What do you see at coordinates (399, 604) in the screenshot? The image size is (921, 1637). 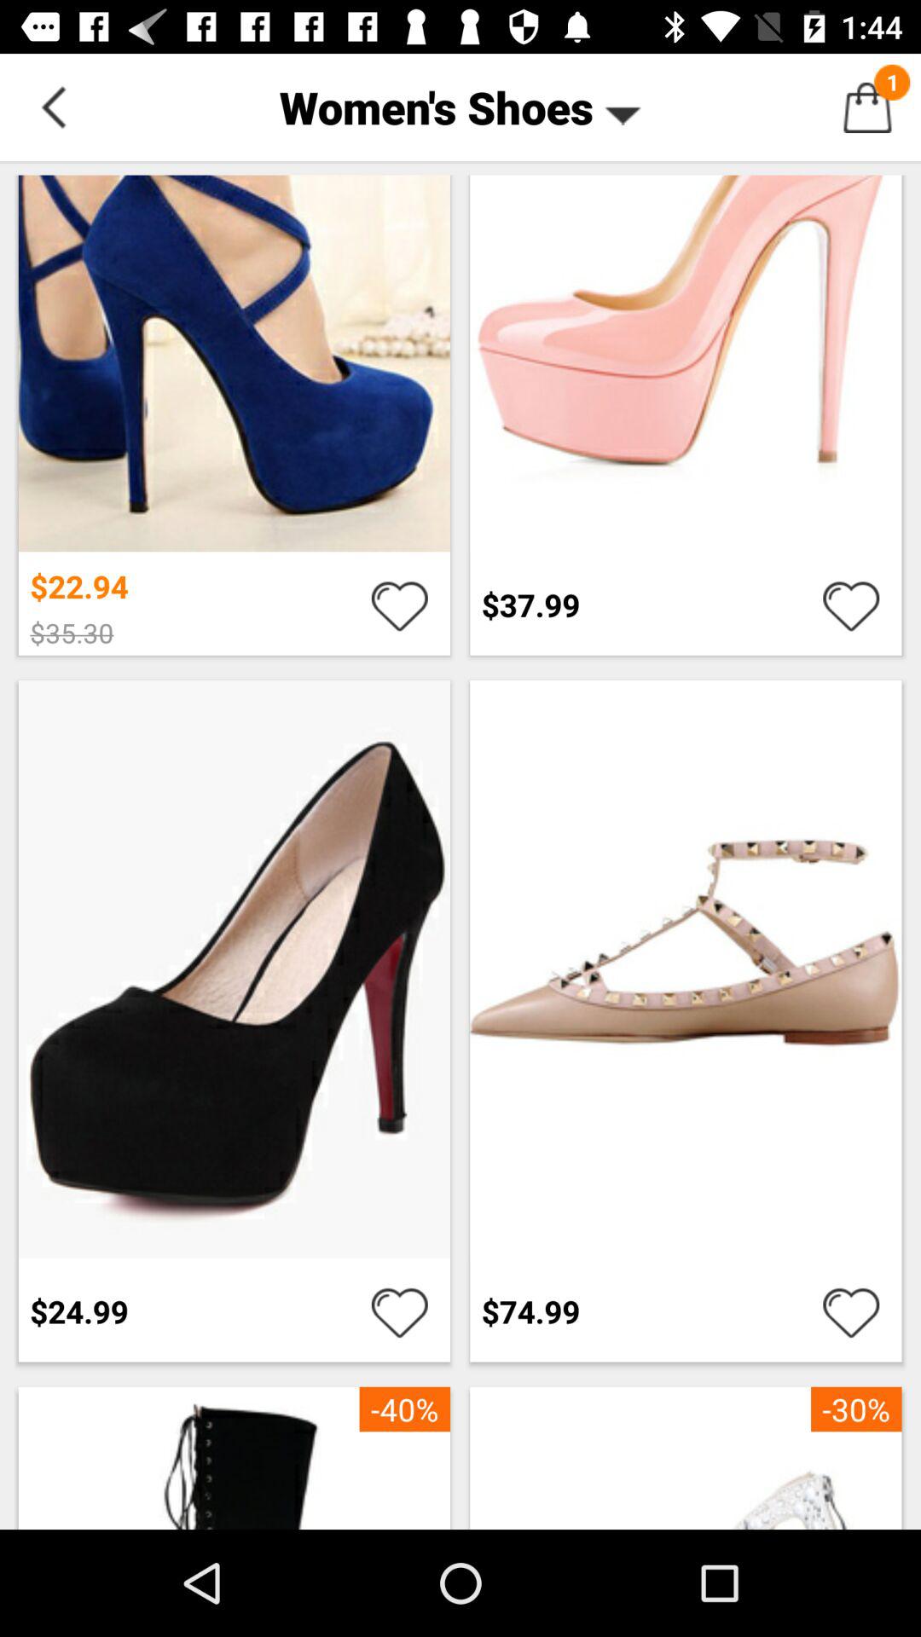 I see `shows like heart symbol` at bounding box center [399, 604].